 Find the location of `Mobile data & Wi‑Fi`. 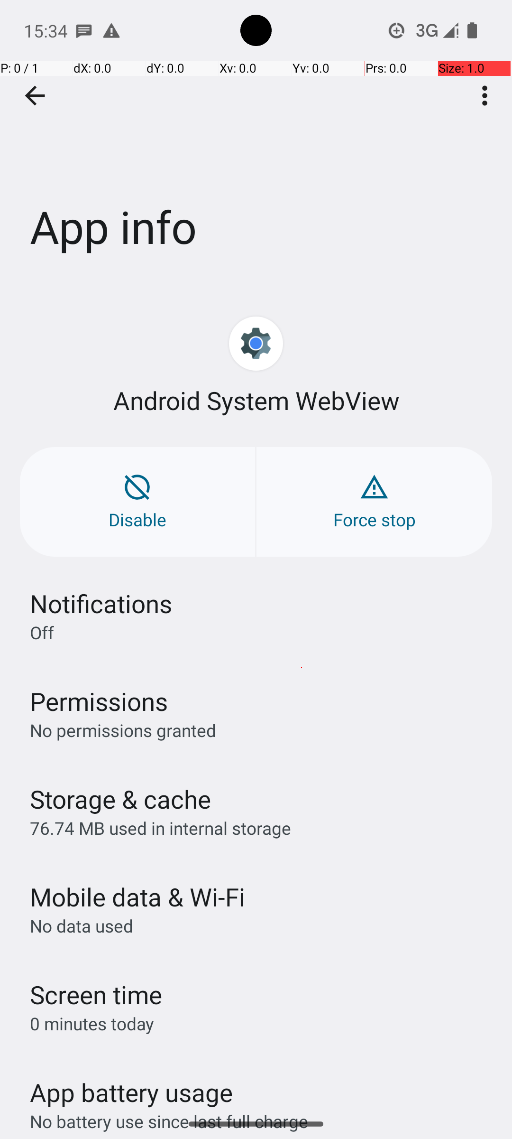

Mobile data & Wi‑Fi is located at coordinates (137, 897).